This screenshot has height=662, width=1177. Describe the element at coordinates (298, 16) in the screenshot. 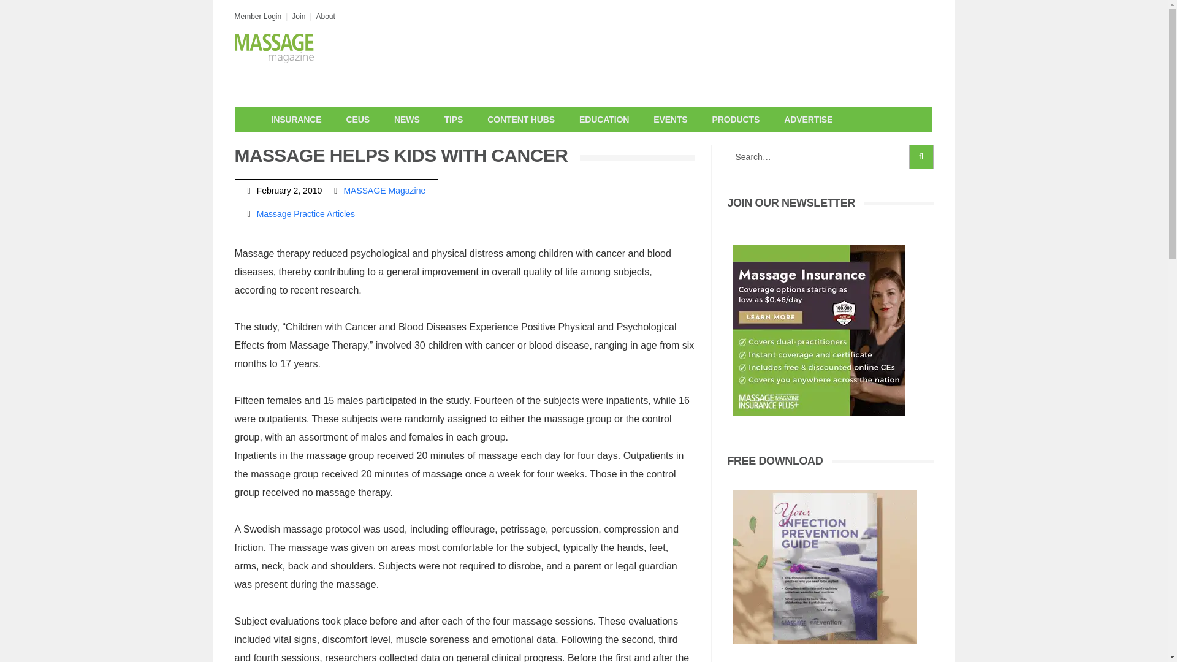

I see `Join` at that location.